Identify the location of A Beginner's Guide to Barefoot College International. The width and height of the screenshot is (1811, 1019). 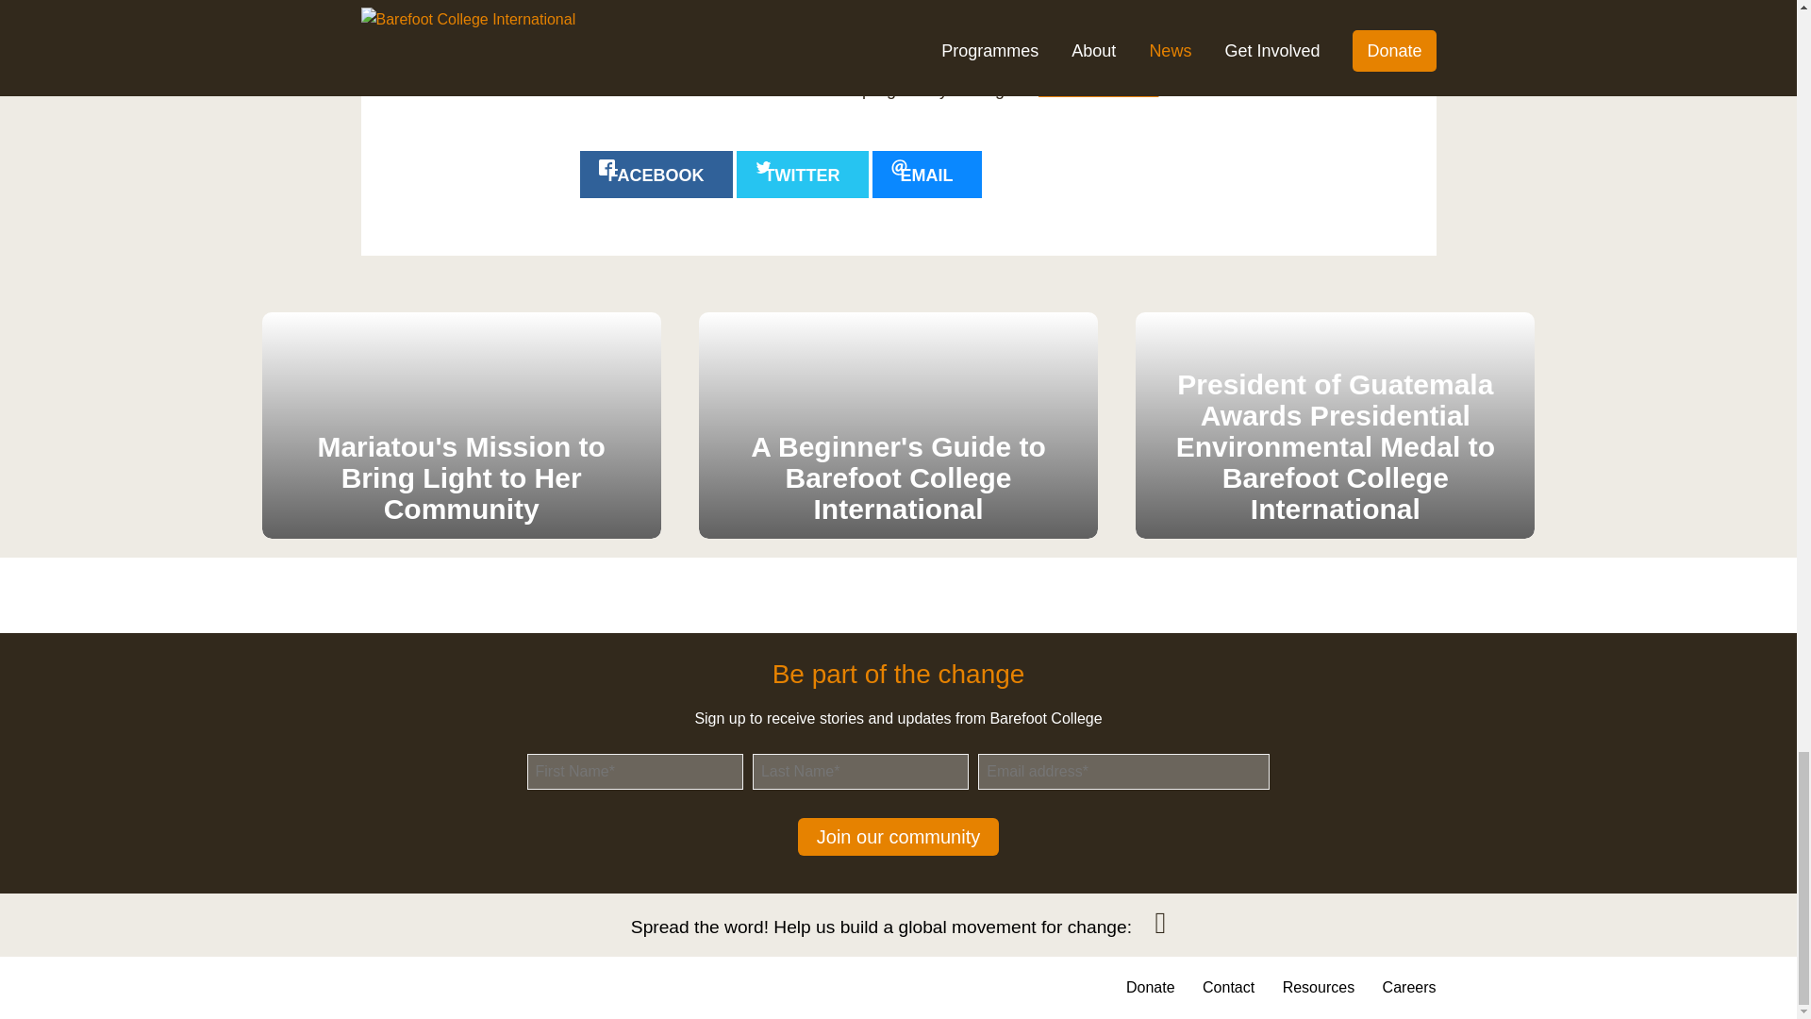
(898, 425).